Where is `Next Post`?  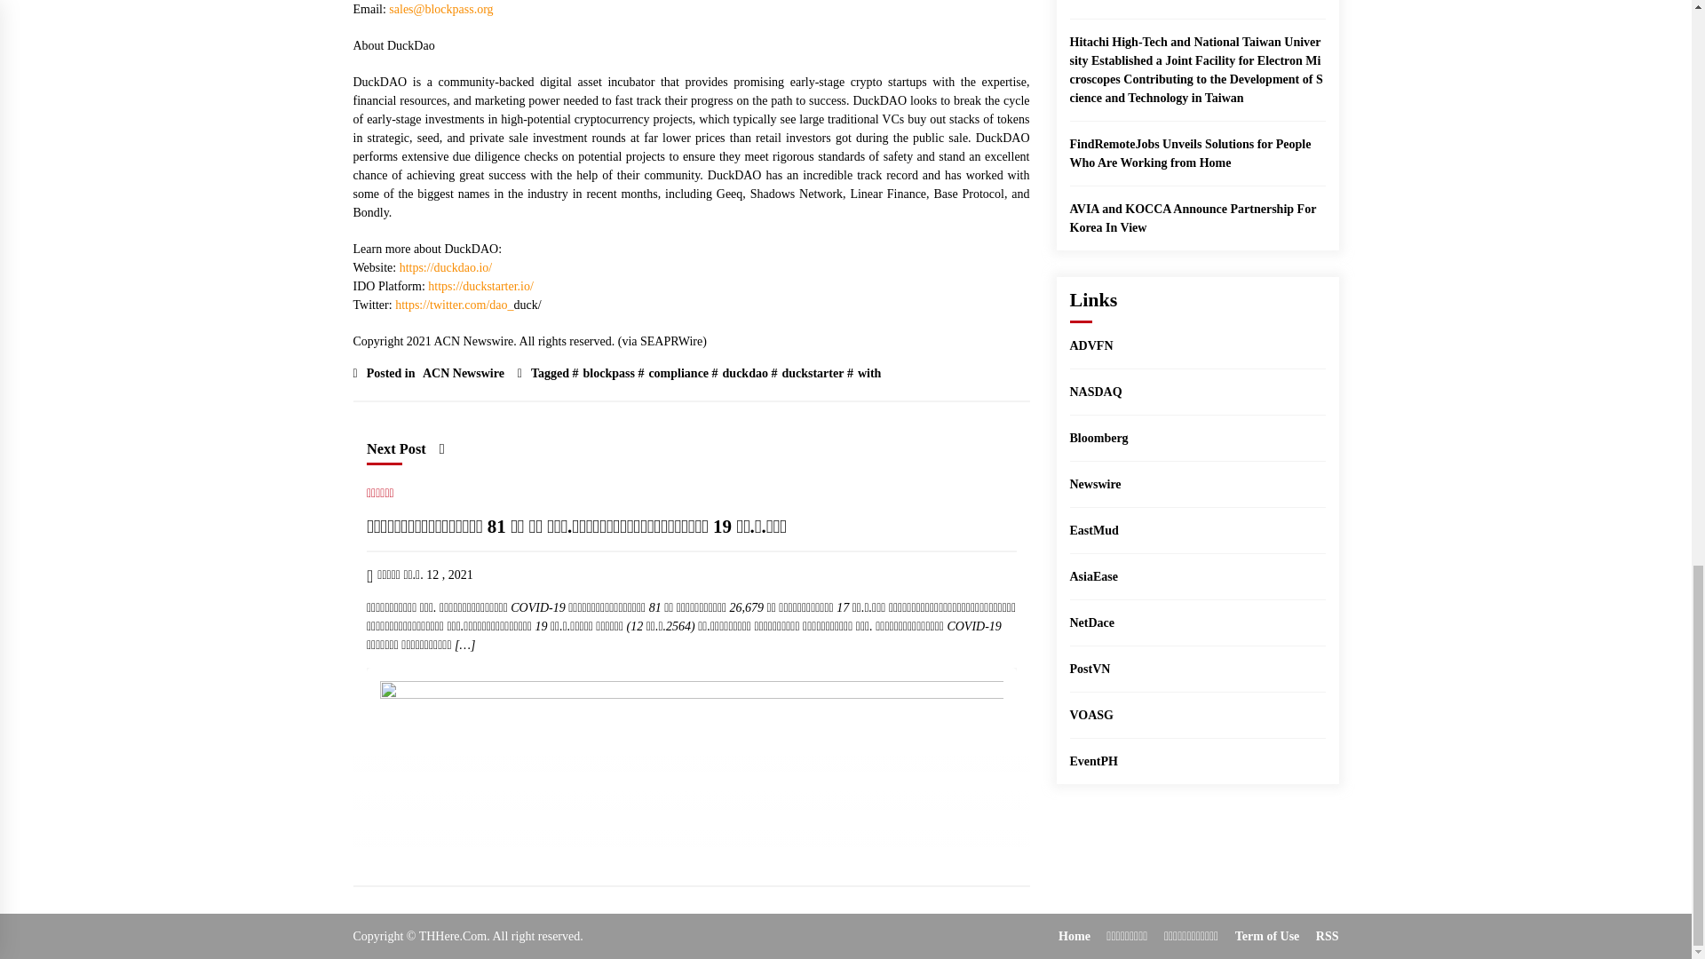
Next Post is located at coordinates (405, 448).